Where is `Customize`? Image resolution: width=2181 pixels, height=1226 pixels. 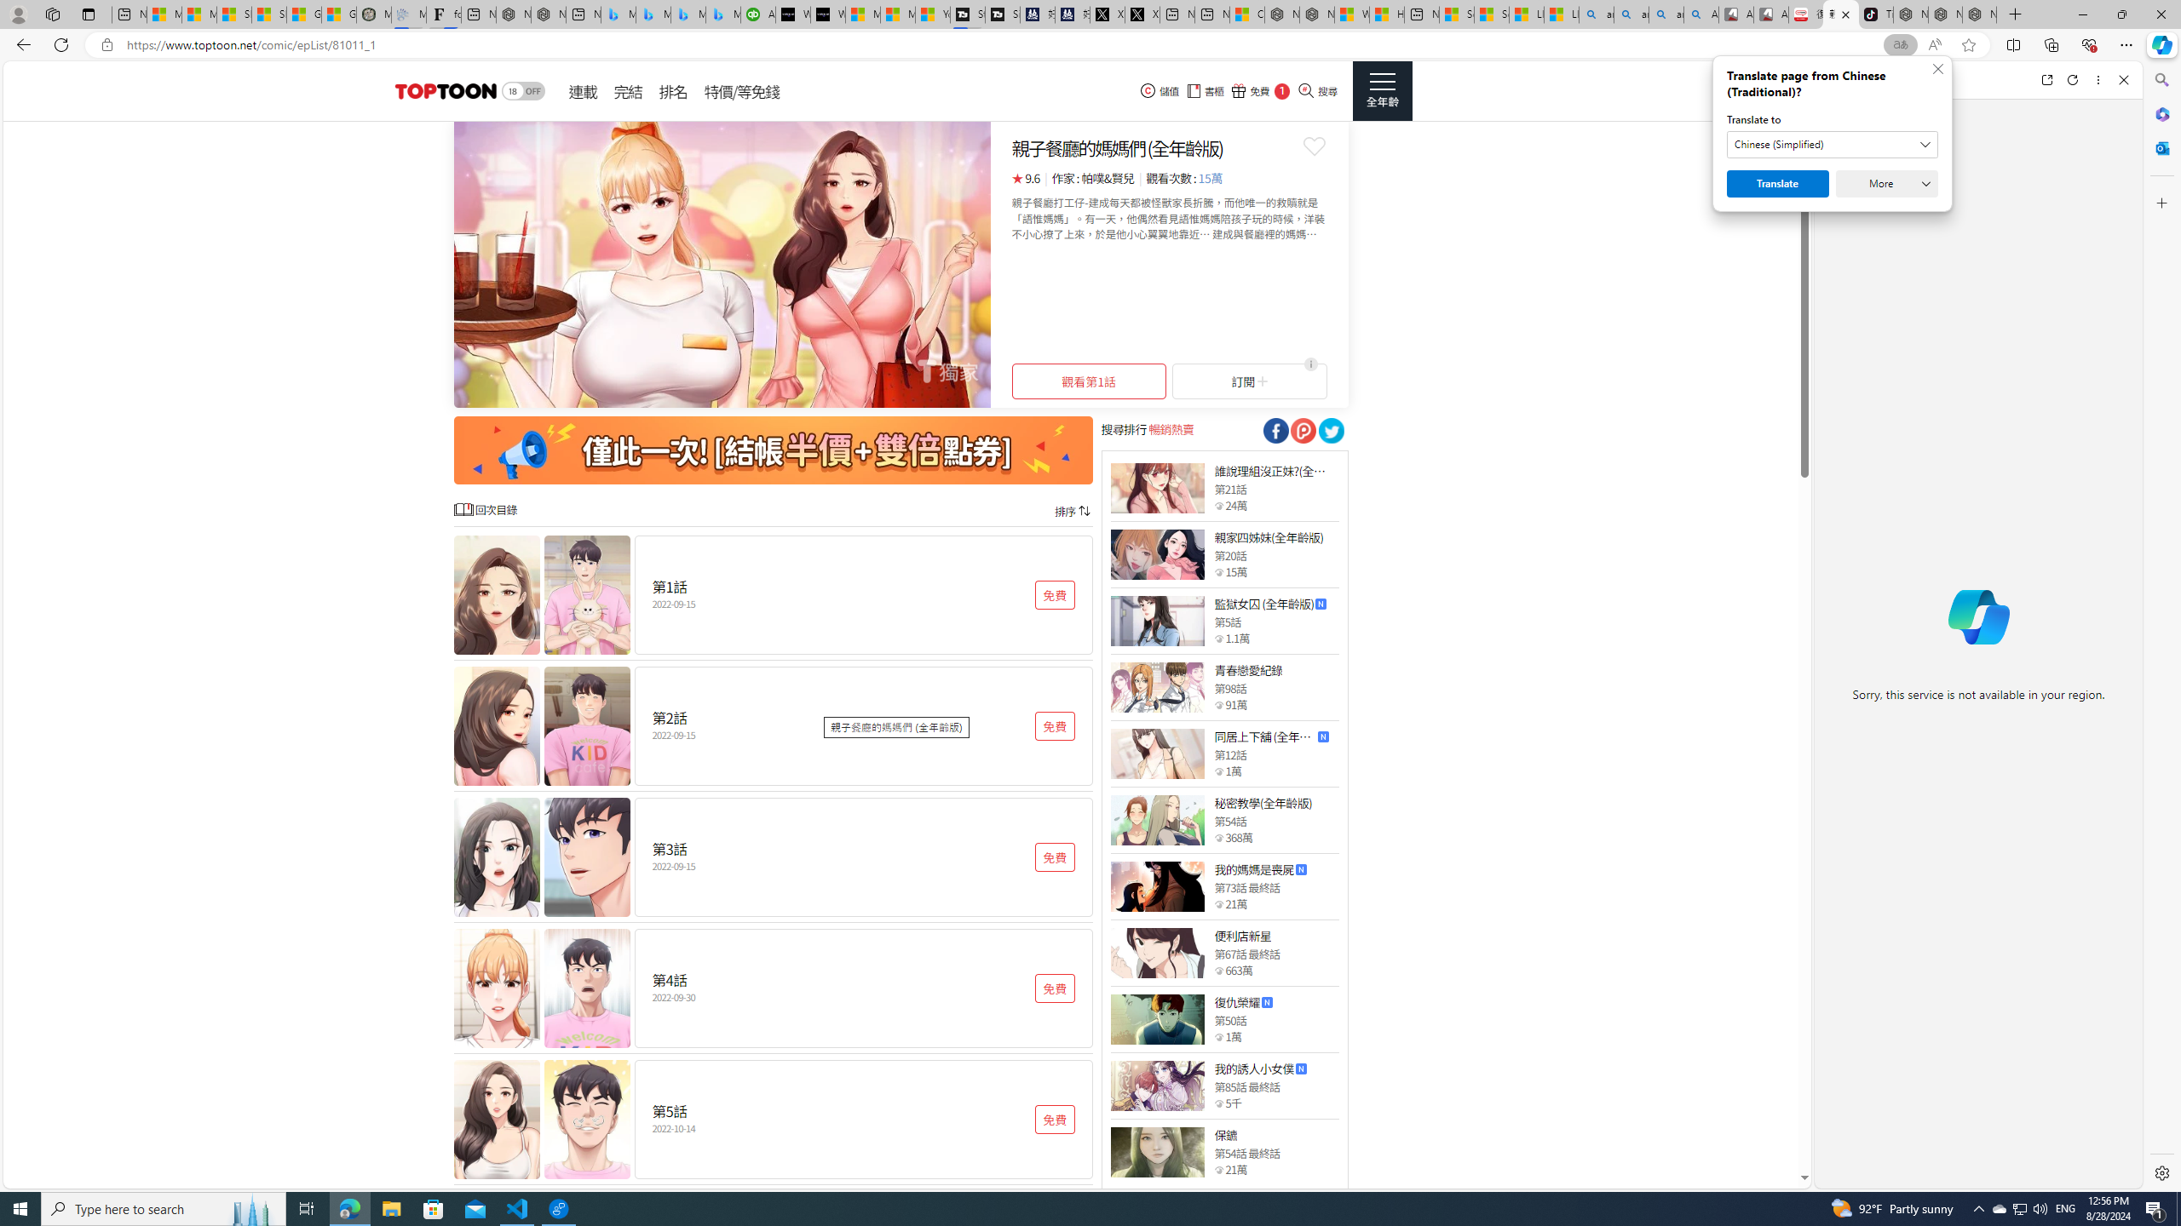
Customize is located at coordinates (2161, 203).